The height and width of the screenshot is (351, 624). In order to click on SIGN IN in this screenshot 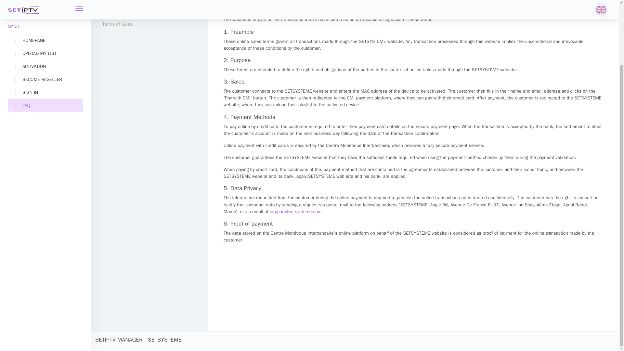, I will do `click(45, 18)`.